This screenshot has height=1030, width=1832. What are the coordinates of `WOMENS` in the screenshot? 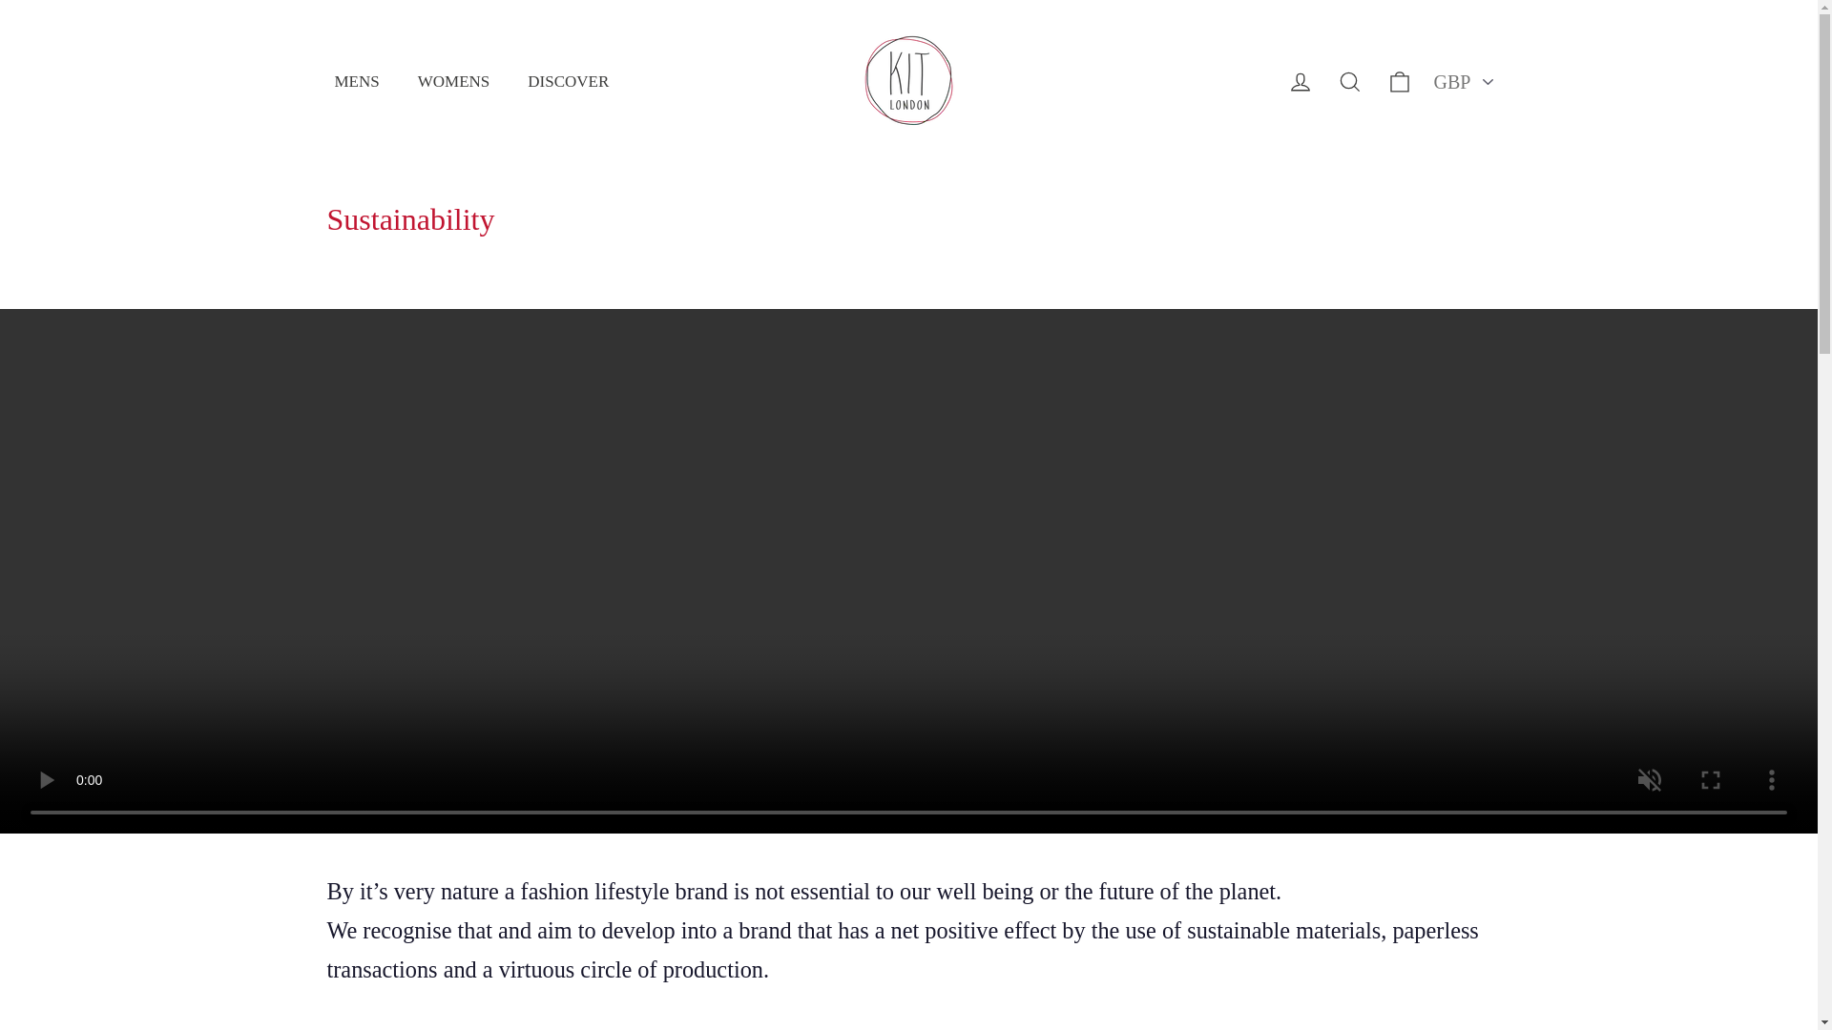 It's located at (454, 82).